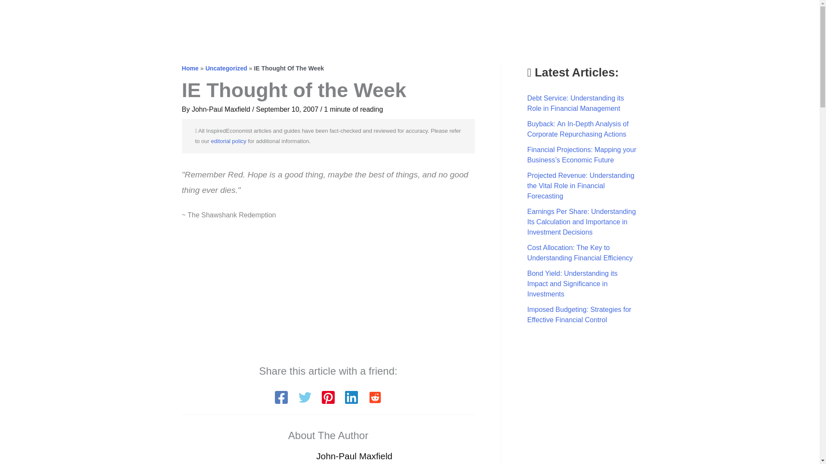 The width and height of the screenshot is (826, 464). I want to click on Finance, so click(639, 18).